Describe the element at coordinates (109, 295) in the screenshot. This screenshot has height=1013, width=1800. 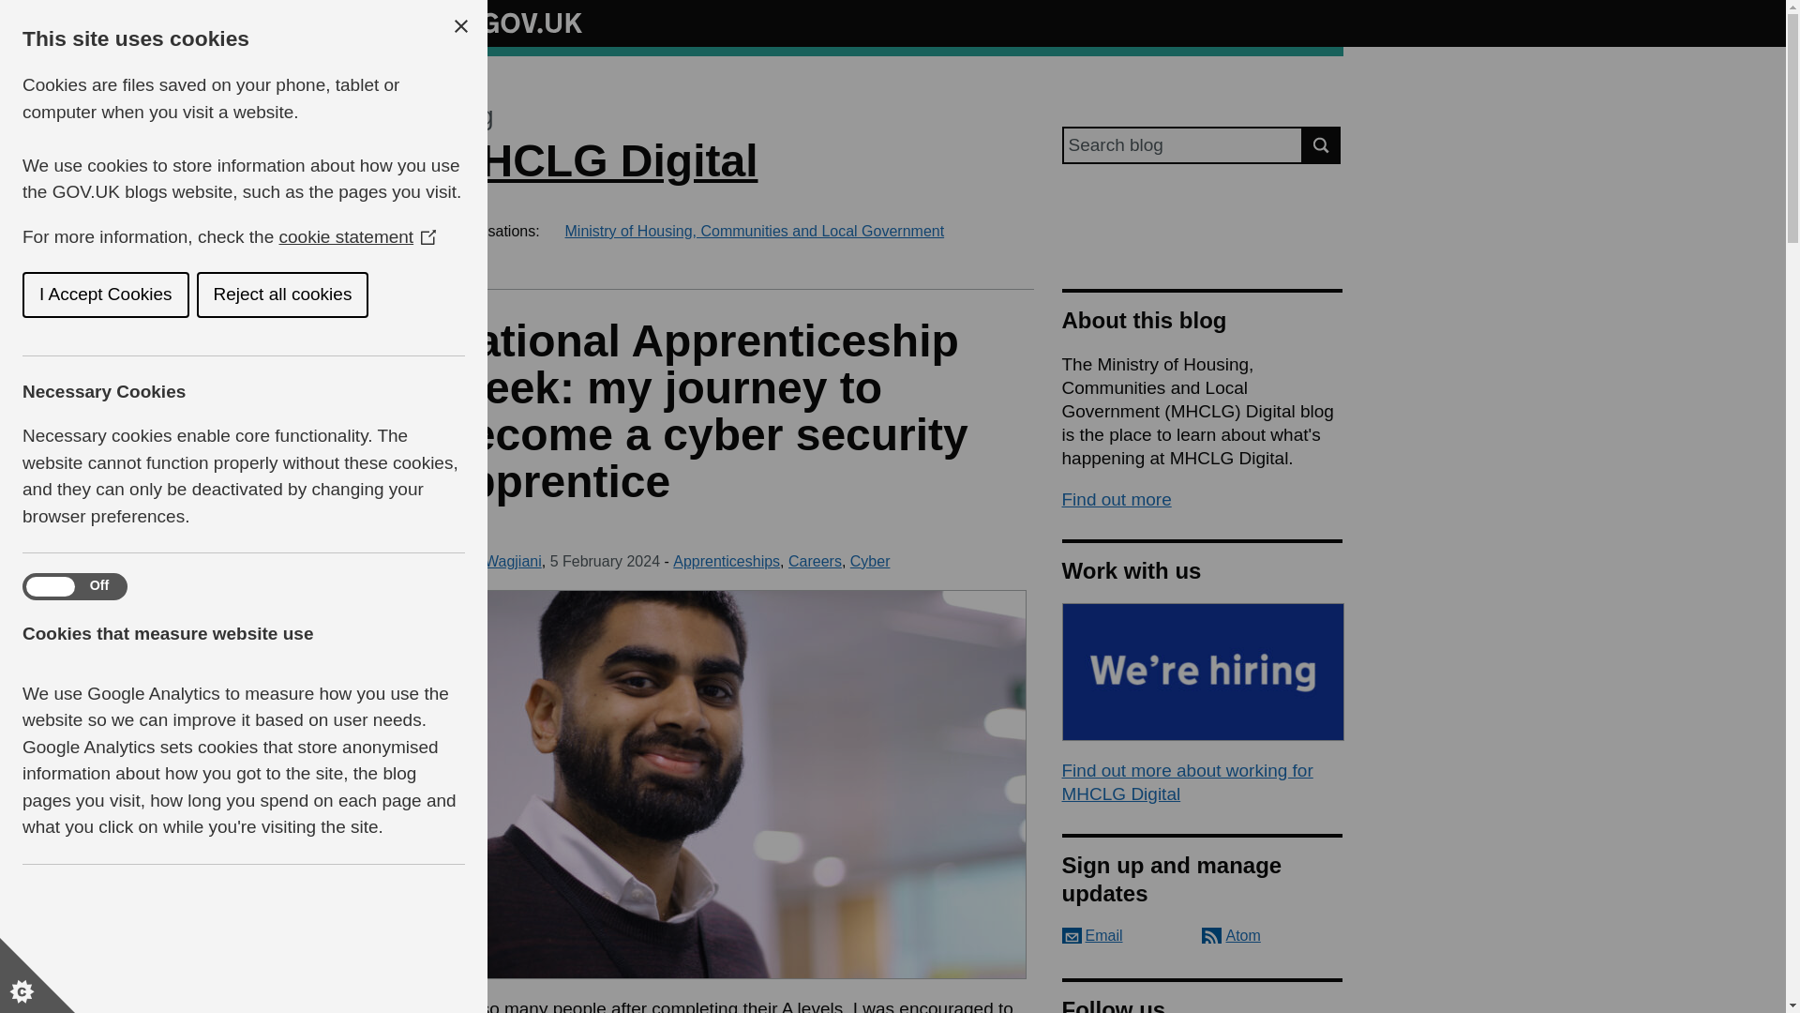
I see `Reject all cookies` at that location.